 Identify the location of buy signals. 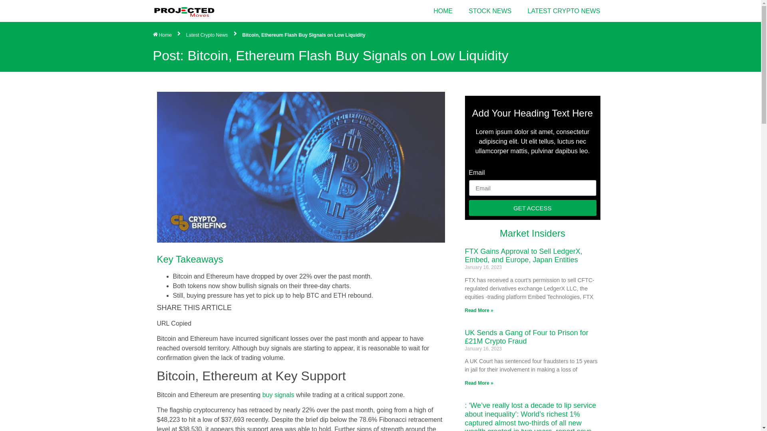
(278, 394).